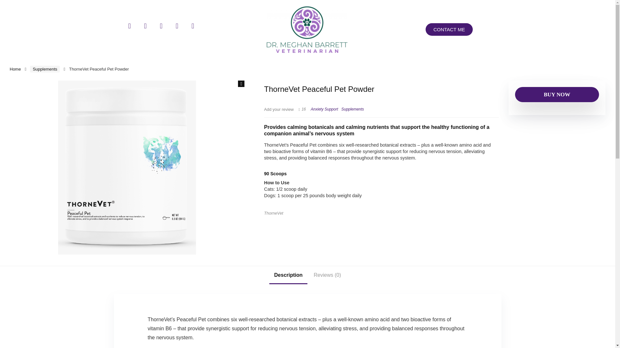 The height and width of the screenshot is (348, 620). Describe the element at coordinates (324, 109) in the screenshot. I see `Anxiety Support` at that location.